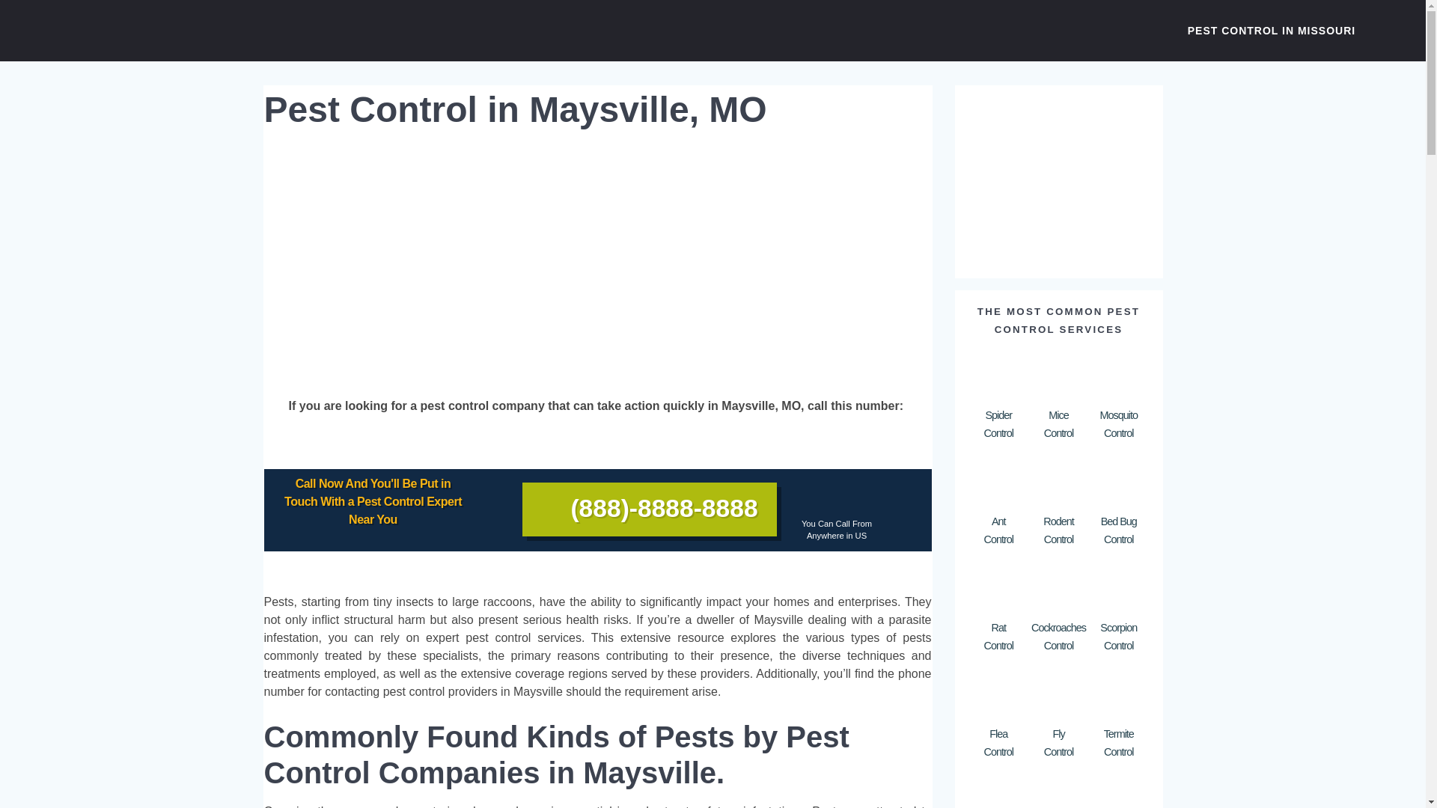 The width and height of the screenshot is (1437, 808). What do you see at coordinates (998, 587) in the screenshot?
I see `Pest control against flies` at bounding box center [998, 587].